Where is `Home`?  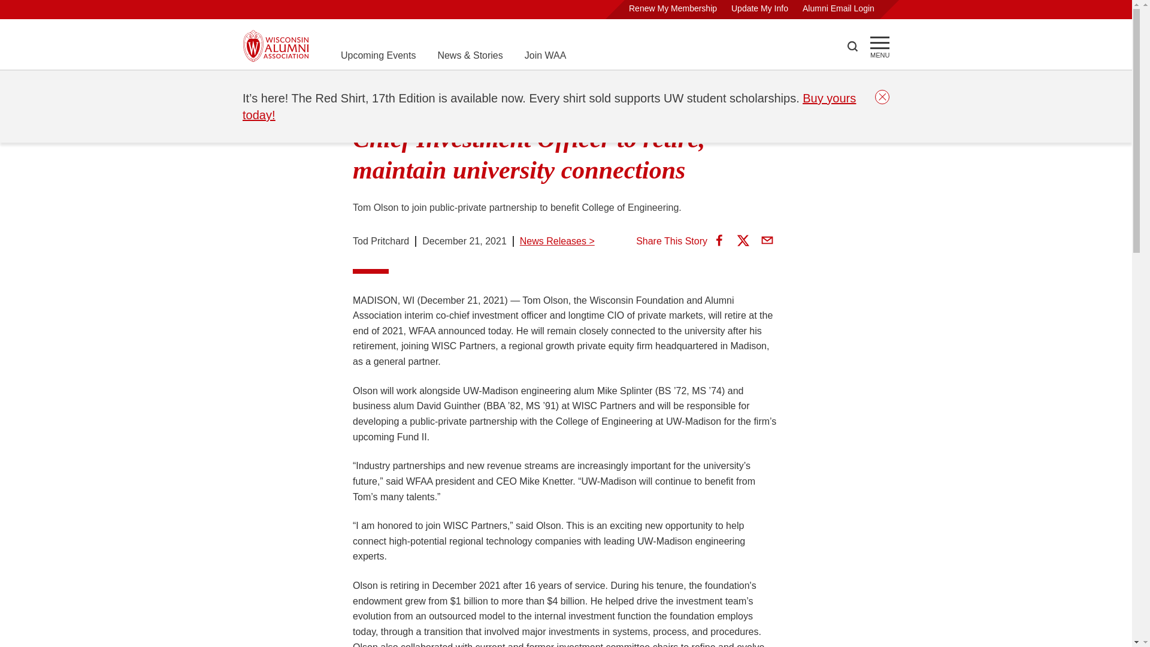
Home is located at coordinates (255, 85).